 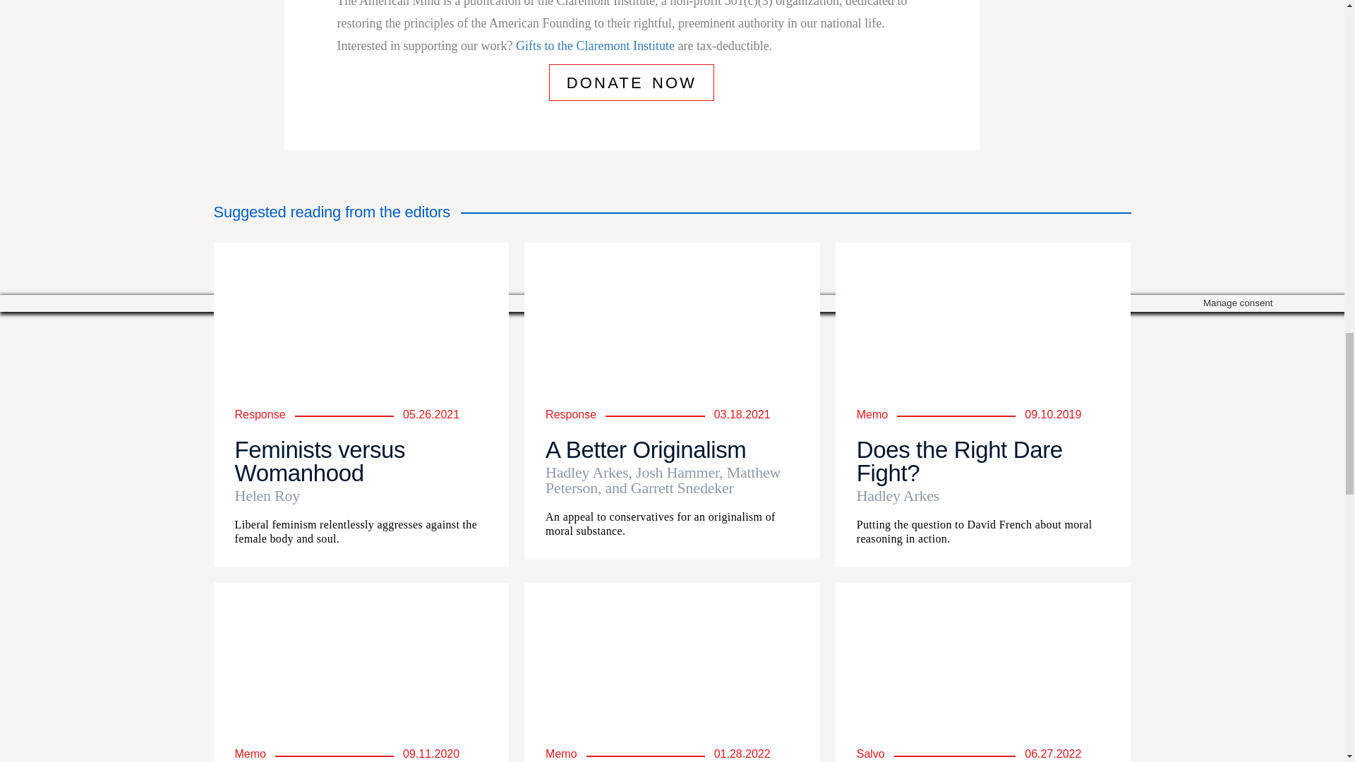 I want to click on Posts by Helen Roy, so click(x=361, y=495).